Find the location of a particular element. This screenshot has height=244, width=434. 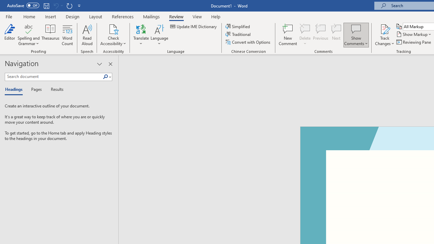

Can't Undo is located at coordinates (58, 5).